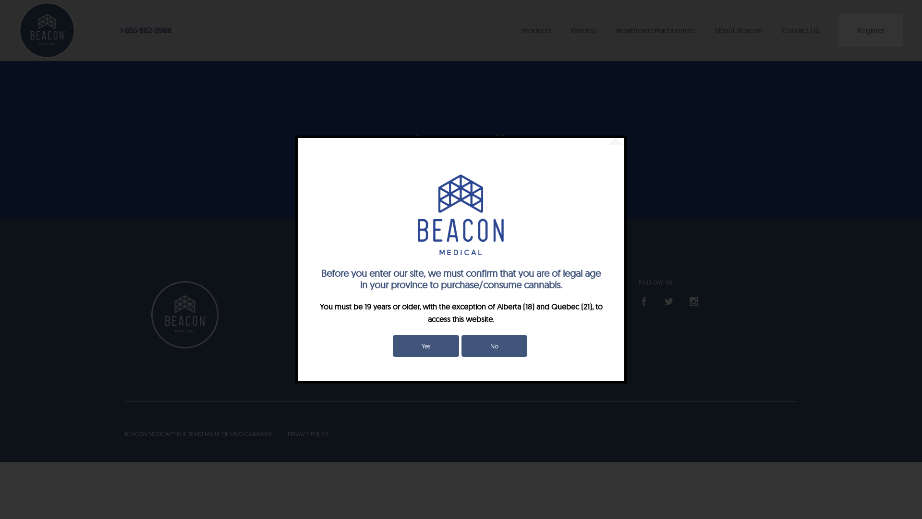 The width and height of the screenshot is (922, 519). What do you see at coordinates (871, 31) in the screenshot?
I see `Register` at bounding box center [871, 31].